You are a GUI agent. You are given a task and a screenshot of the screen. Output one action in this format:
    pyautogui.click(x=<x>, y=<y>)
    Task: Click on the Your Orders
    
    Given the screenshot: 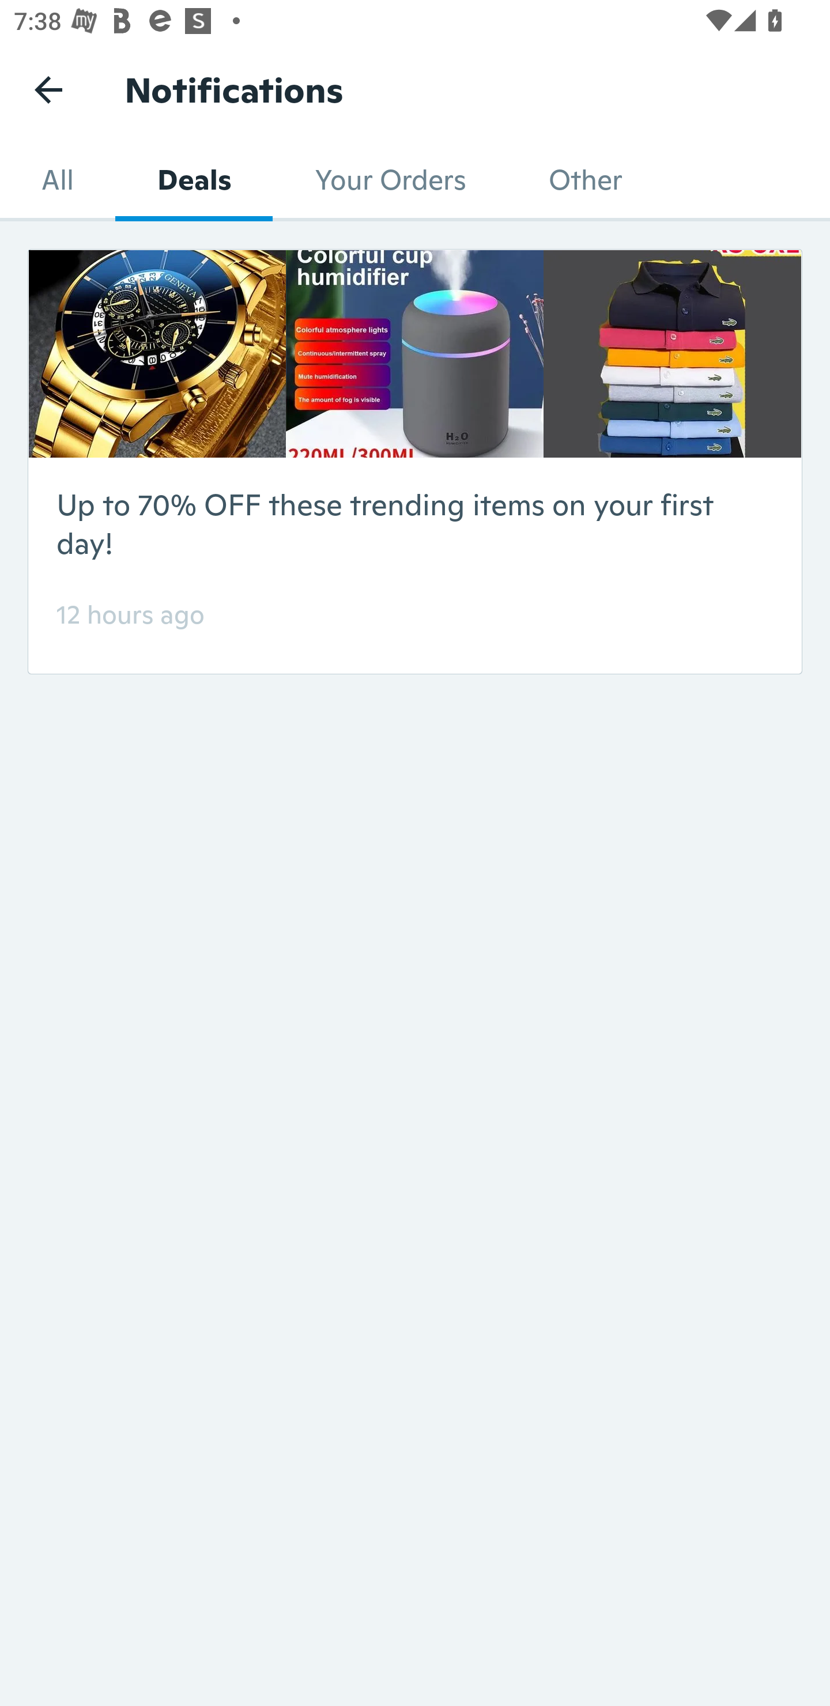 What is the action you would take?
    pyautogui.click(x=390, y=180)
    